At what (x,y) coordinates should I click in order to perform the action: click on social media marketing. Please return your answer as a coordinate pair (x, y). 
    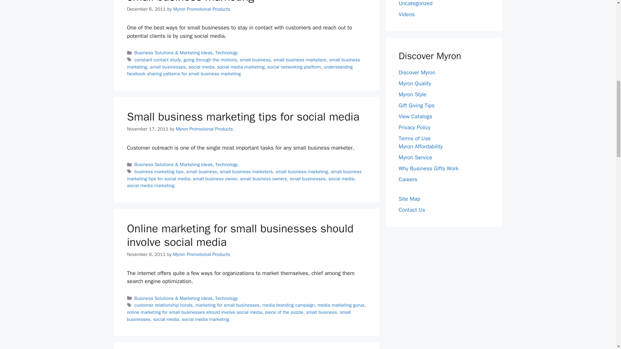
    Looking at the image, I should click on (241, 67).